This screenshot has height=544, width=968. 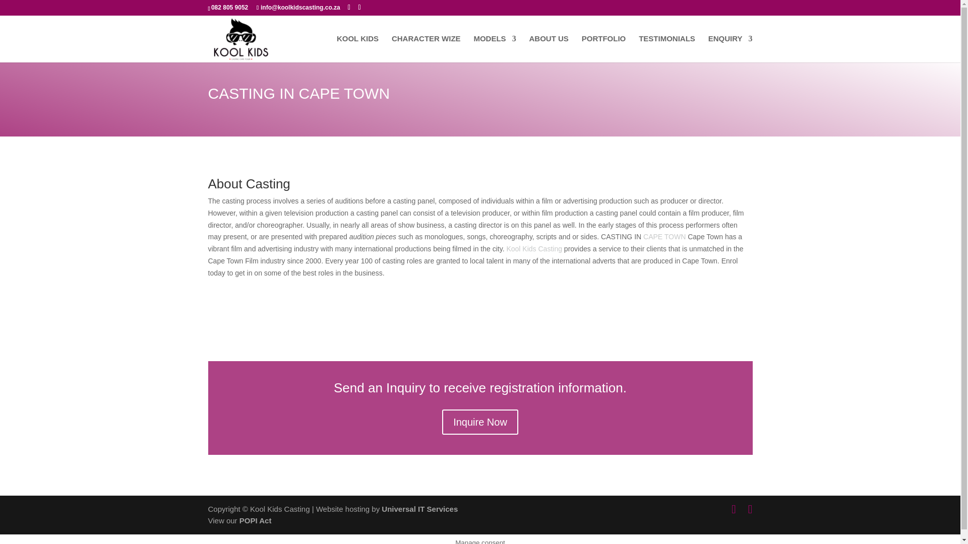 What do you see at coordinates (494, 49) in the screenshot?
I see `MODELS` at bounding box center [494, 49].